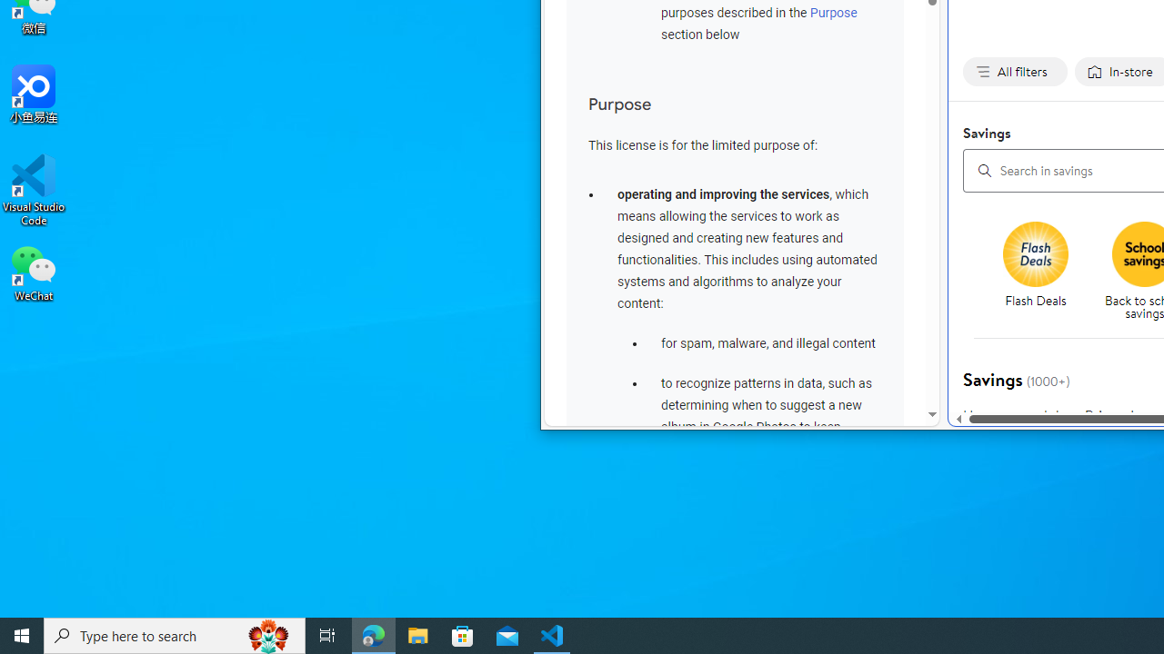 The image size is (1164, 654). I want to click on Visual Studio Code, so click(34, 190).